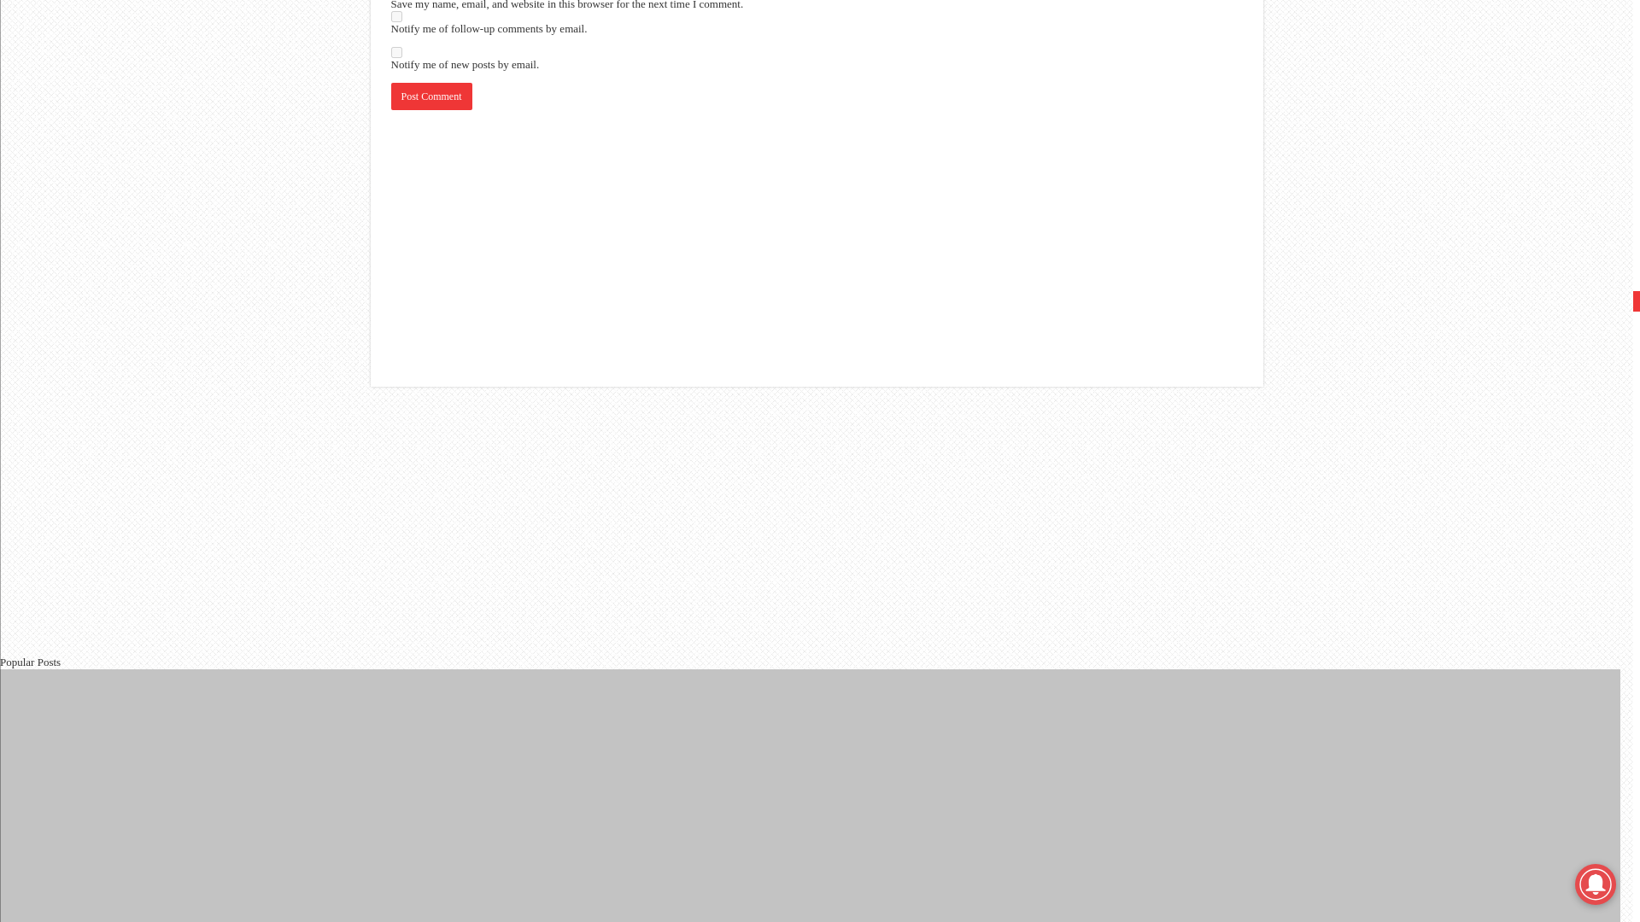 This screenshot has width=1640, height=922. What do you see at coordinates (396, 15) in the screenshot?
I see `subscribe` at bounding box center [396, 15].